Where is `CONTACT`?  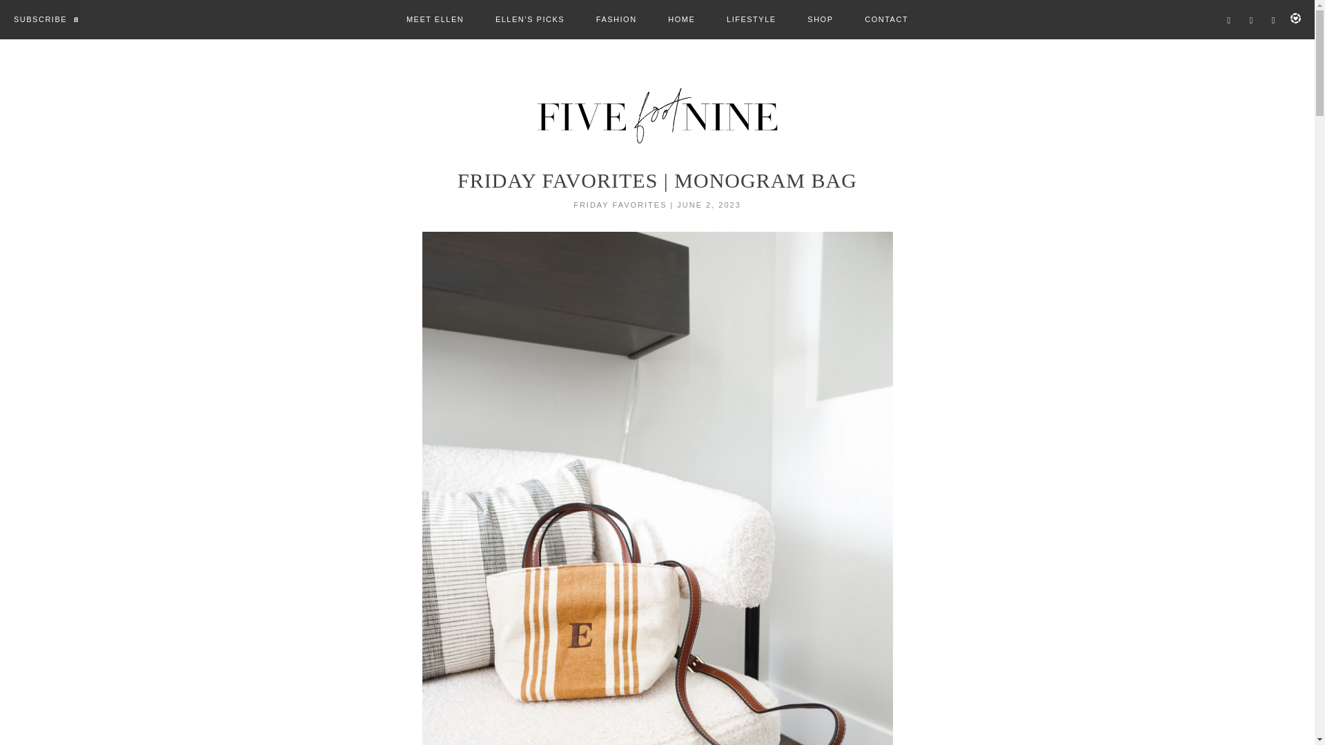
CONTACT is located at coordinates (886, 19).